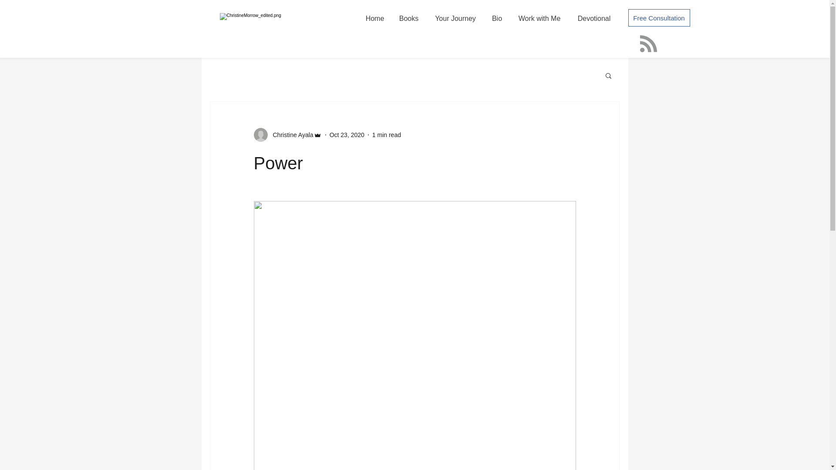 The width and height of the screenshot is (836, 470). What do you see at coordinates (290, 135) in the screenshot?
I see `Christine Ayala` at bounding box center [290, 135].